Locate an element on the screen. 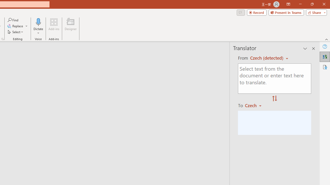  Czech is located at coordinates (255, 105).